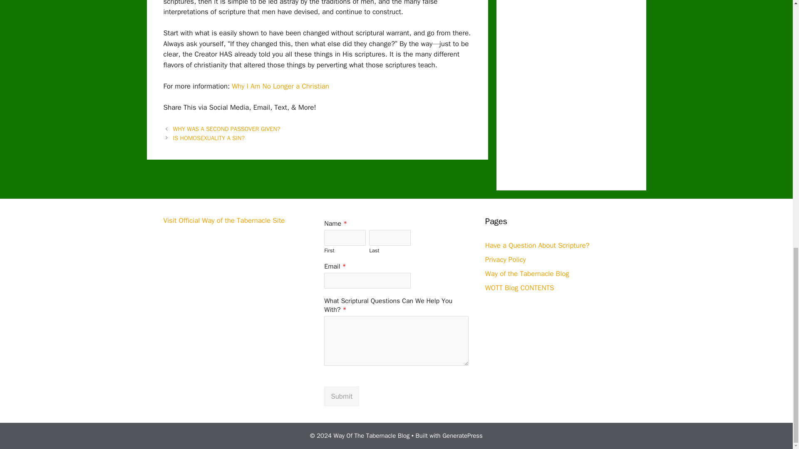 The height and width of the screenshot is (449, 799). What do you see at coordinates (209, 138) in the screenshot?
I see `IS HOMOSEXUALITY A SIN?` at bounding box center [209, 138].